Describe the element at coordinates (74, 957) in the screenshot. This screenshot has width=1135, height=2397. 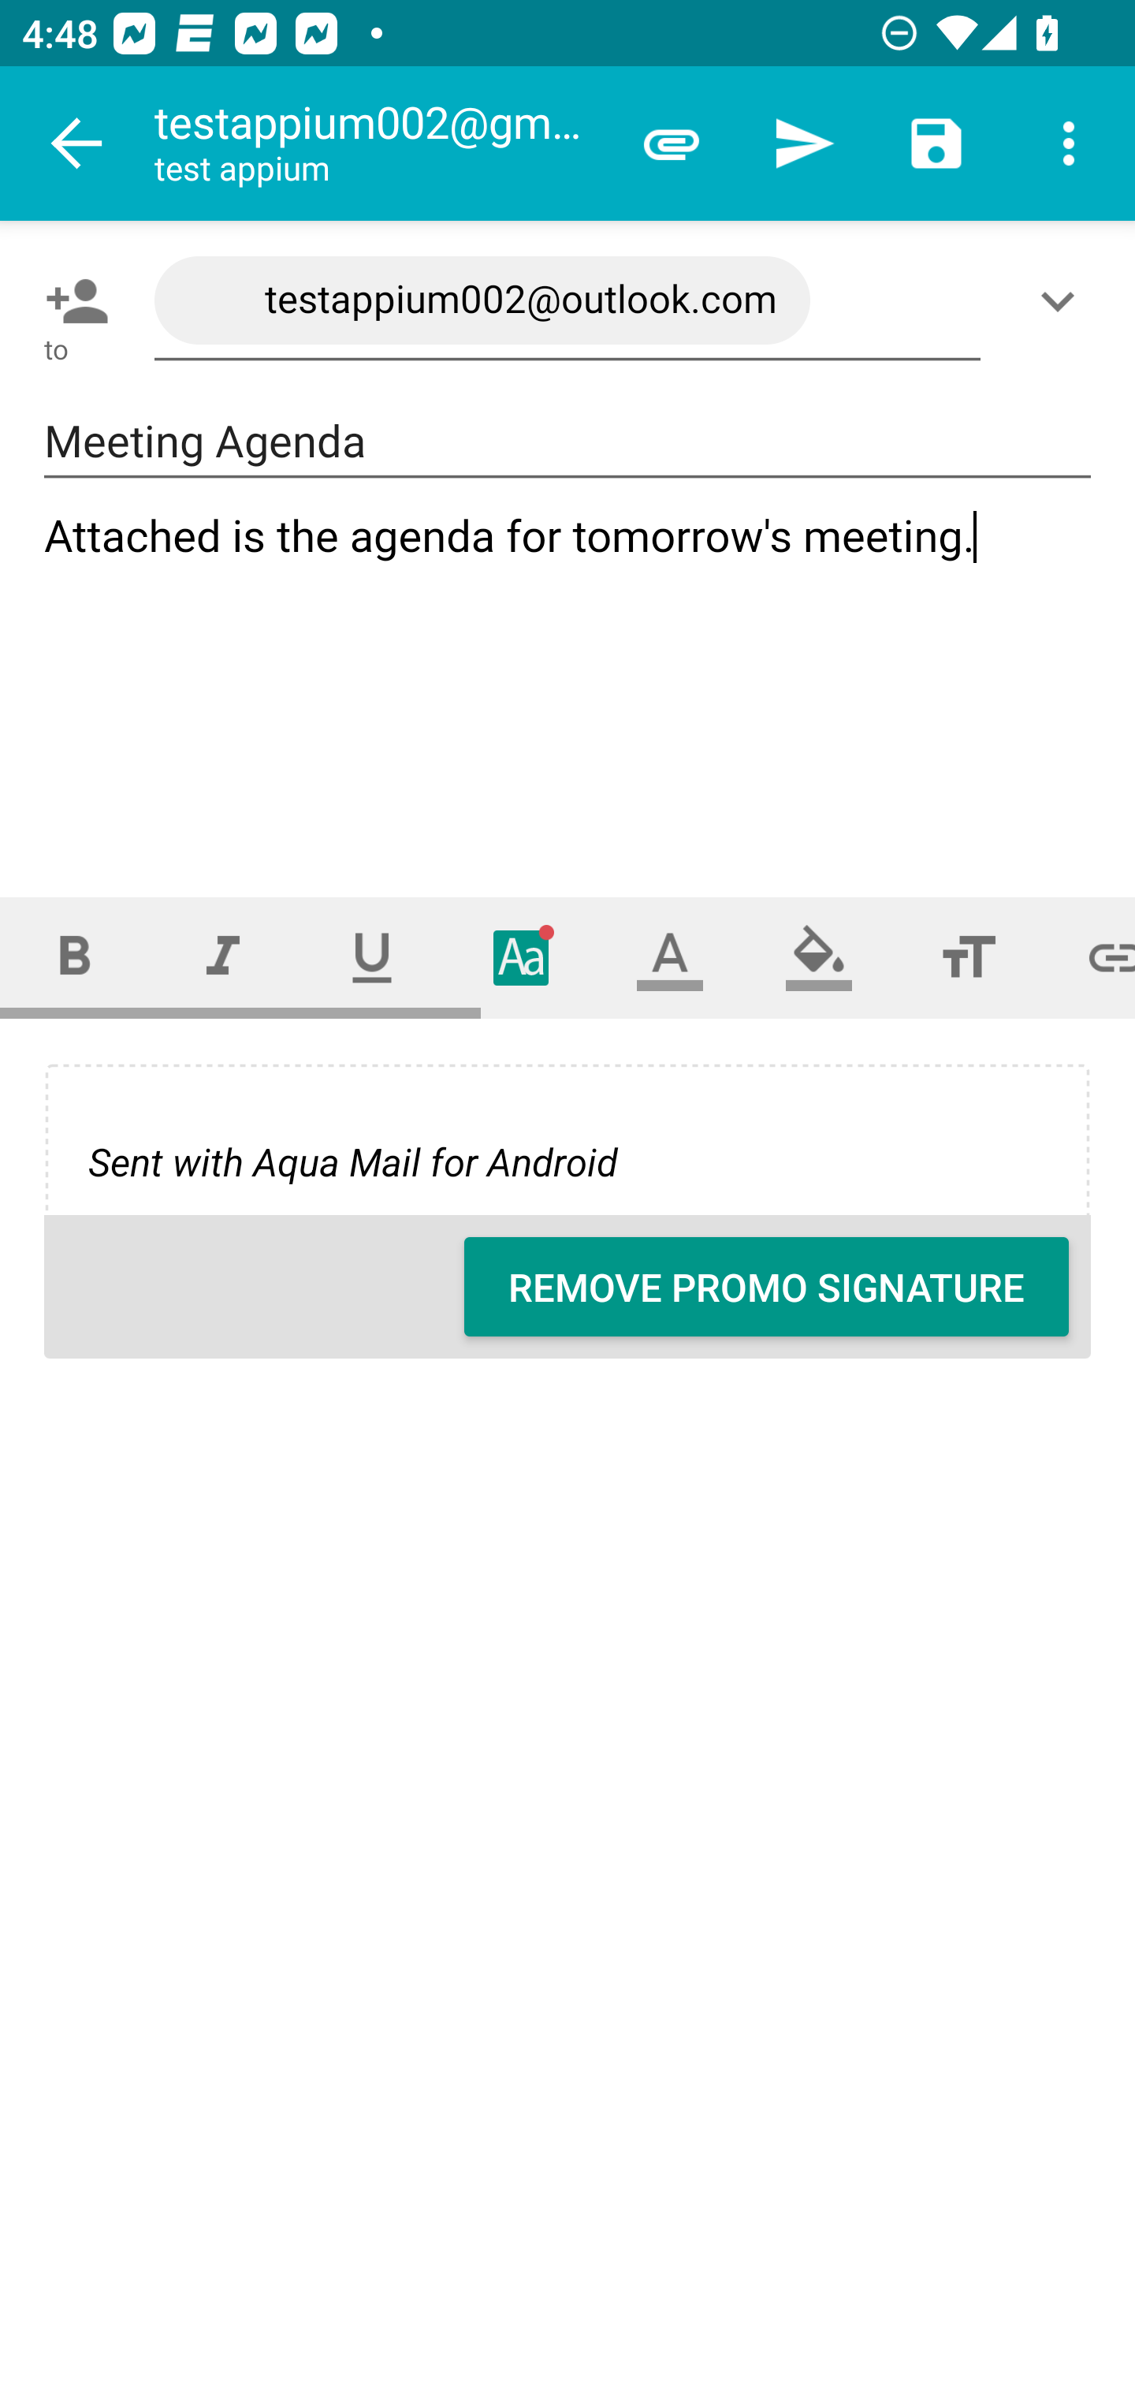
I see `Bold` at that location.